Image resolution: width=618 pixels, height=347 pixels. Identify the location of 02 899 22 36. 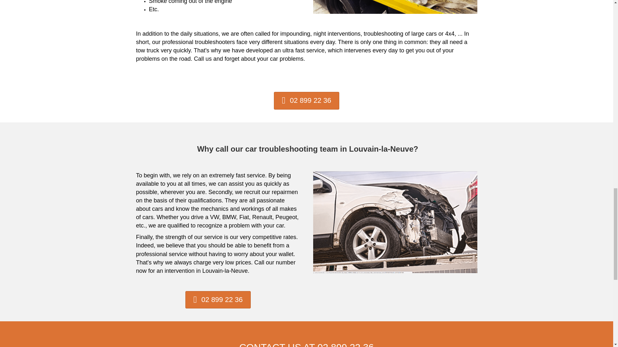
(218, 300).